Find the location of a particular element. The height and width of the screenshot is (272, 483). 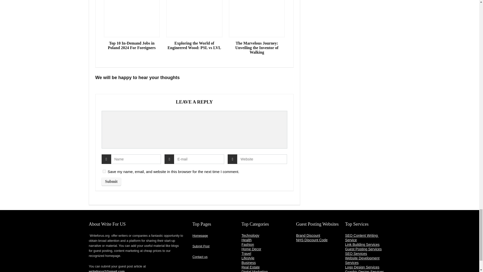

Exploring the World of Engineered Wood: PSL vs LVL is located at coordinates (194, 45).